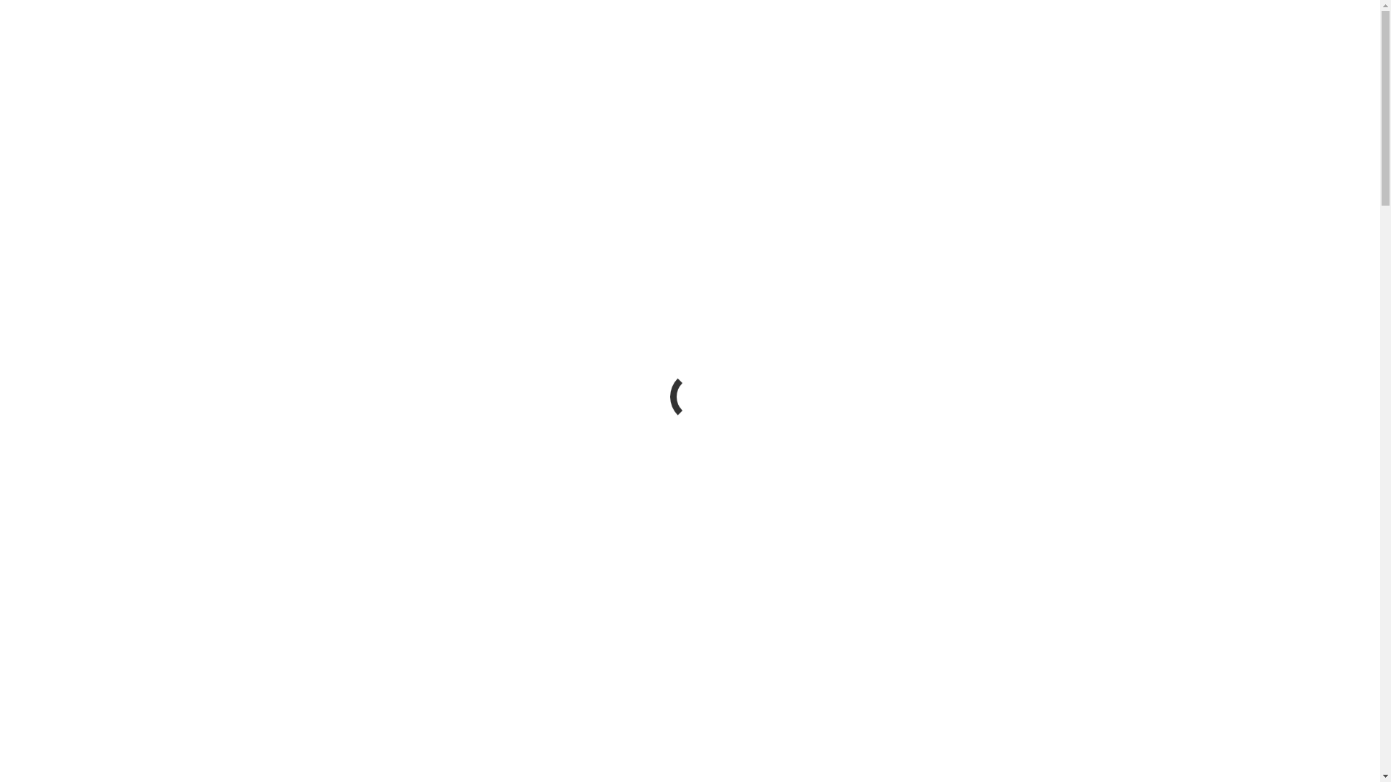 The height and width of the screenshot is (782, 1391). Describe the element at coordinates (91, 568) in the screenshot. I see `Pet Owners` at that location.